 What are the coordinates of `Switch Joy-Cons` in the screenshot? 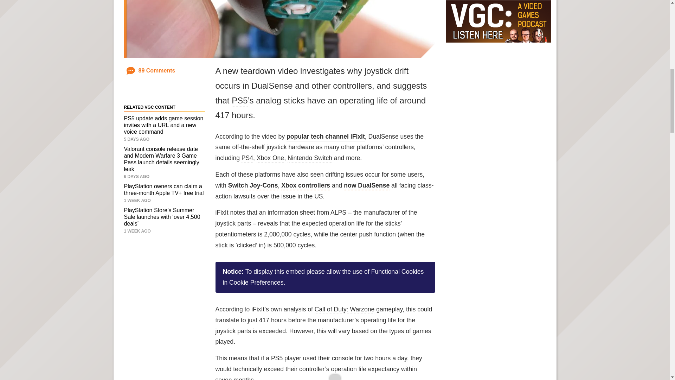 It's located at (253, 186).